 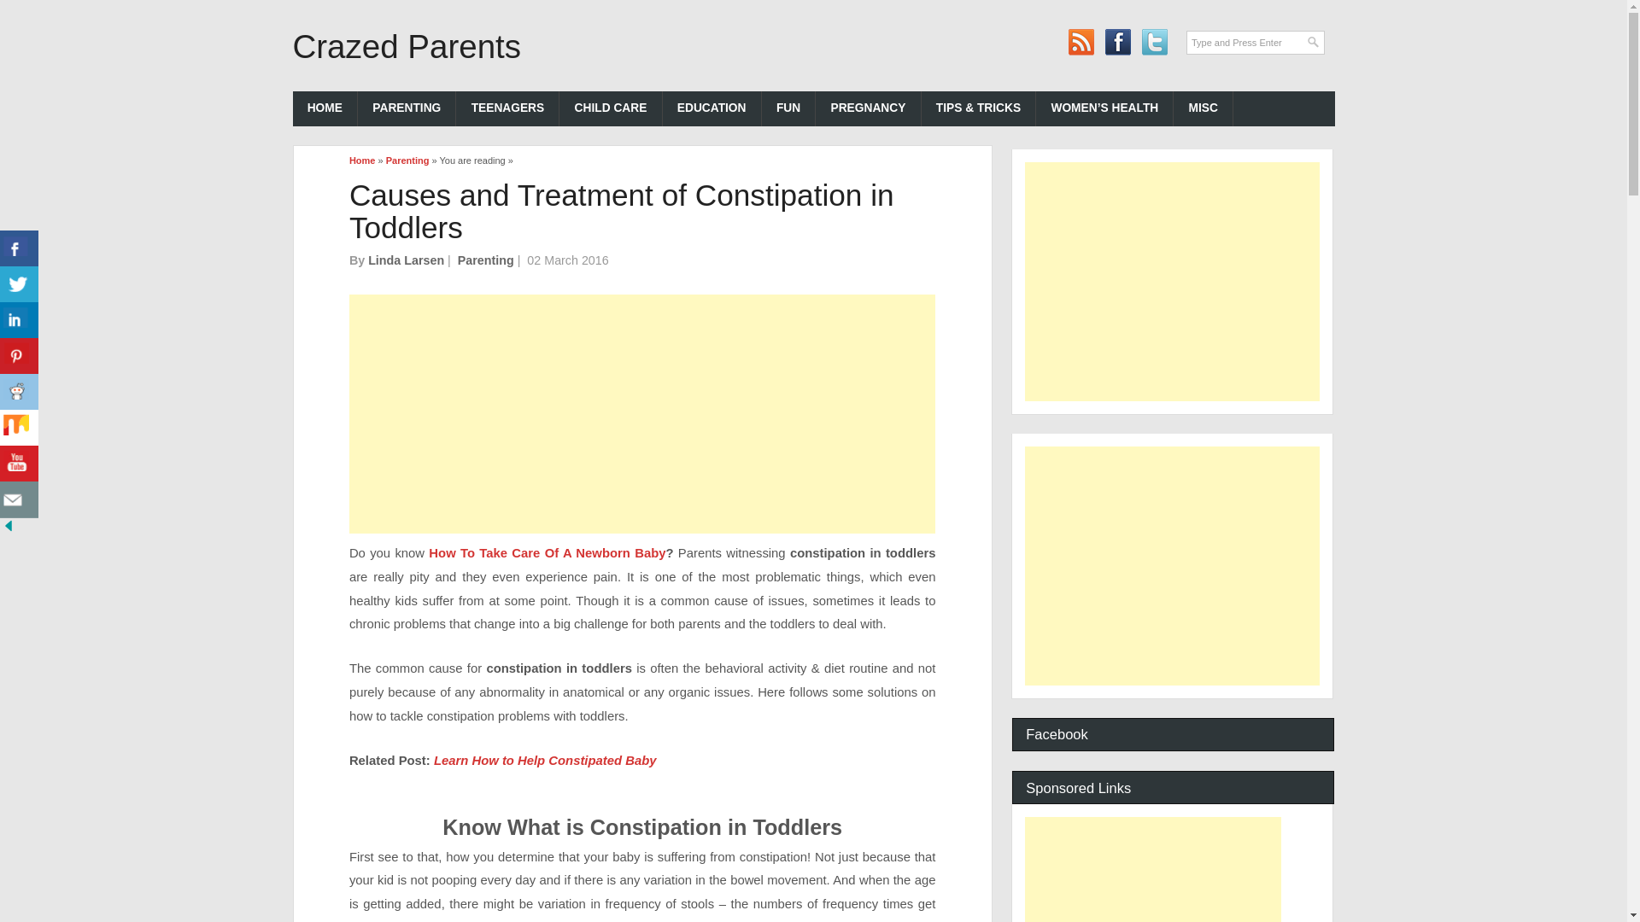 I want to click on Learn How to Help Constipated Baby, so click(x=545, y=760).